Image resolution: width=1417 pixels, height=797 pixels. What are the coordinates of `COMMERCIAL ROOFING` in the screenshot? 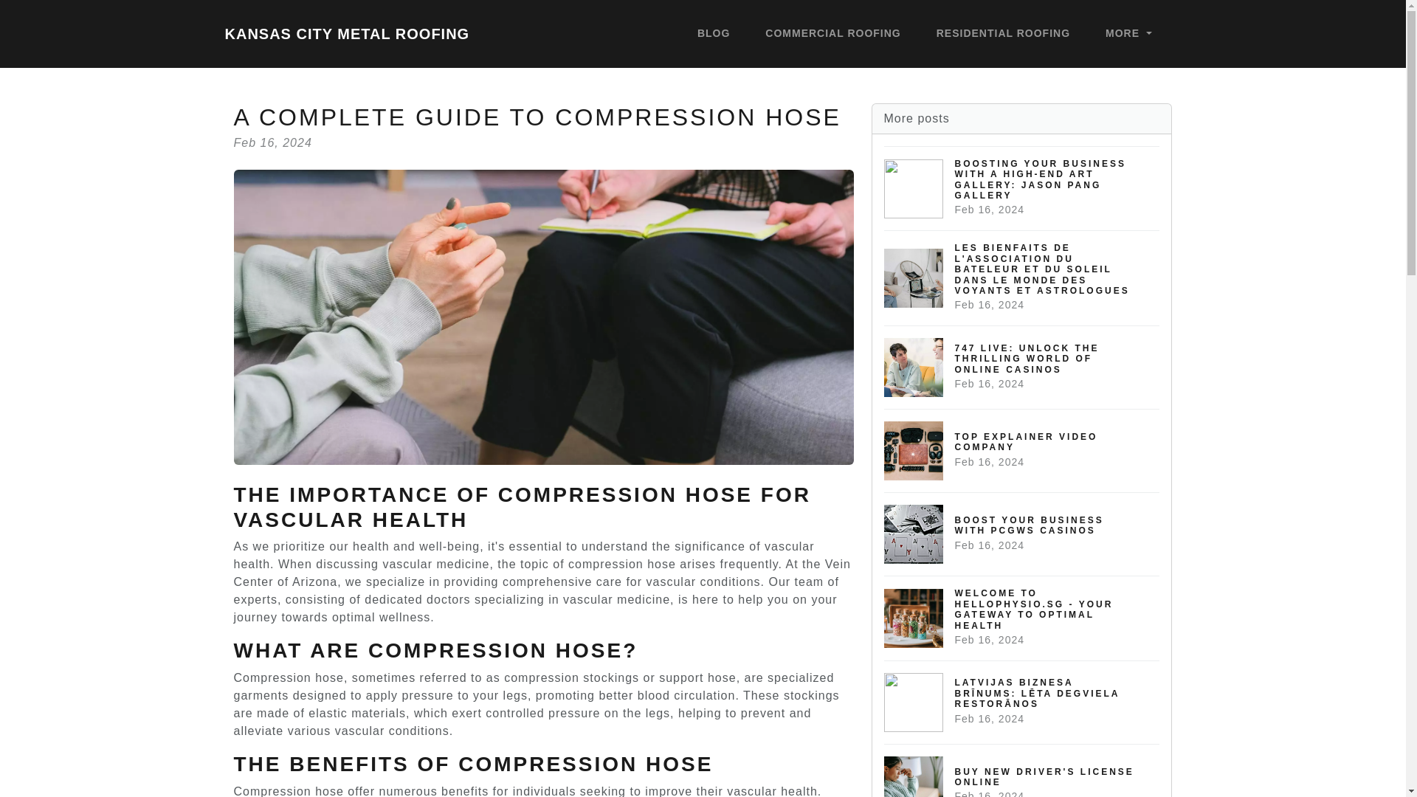 It's located at (1022, 450).